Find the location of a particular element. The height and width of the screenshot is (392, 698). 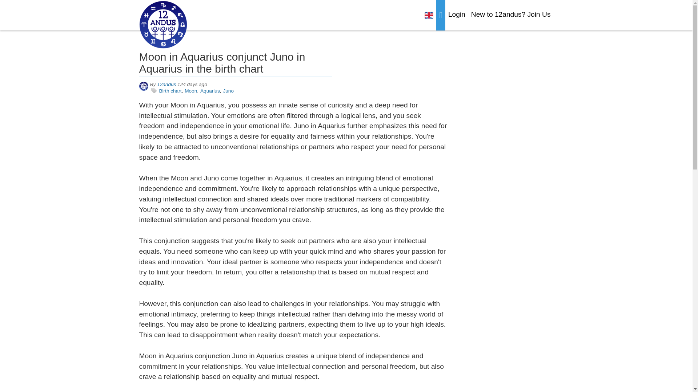

New to 12andus? Join Us is located at coordinates (511, 15).